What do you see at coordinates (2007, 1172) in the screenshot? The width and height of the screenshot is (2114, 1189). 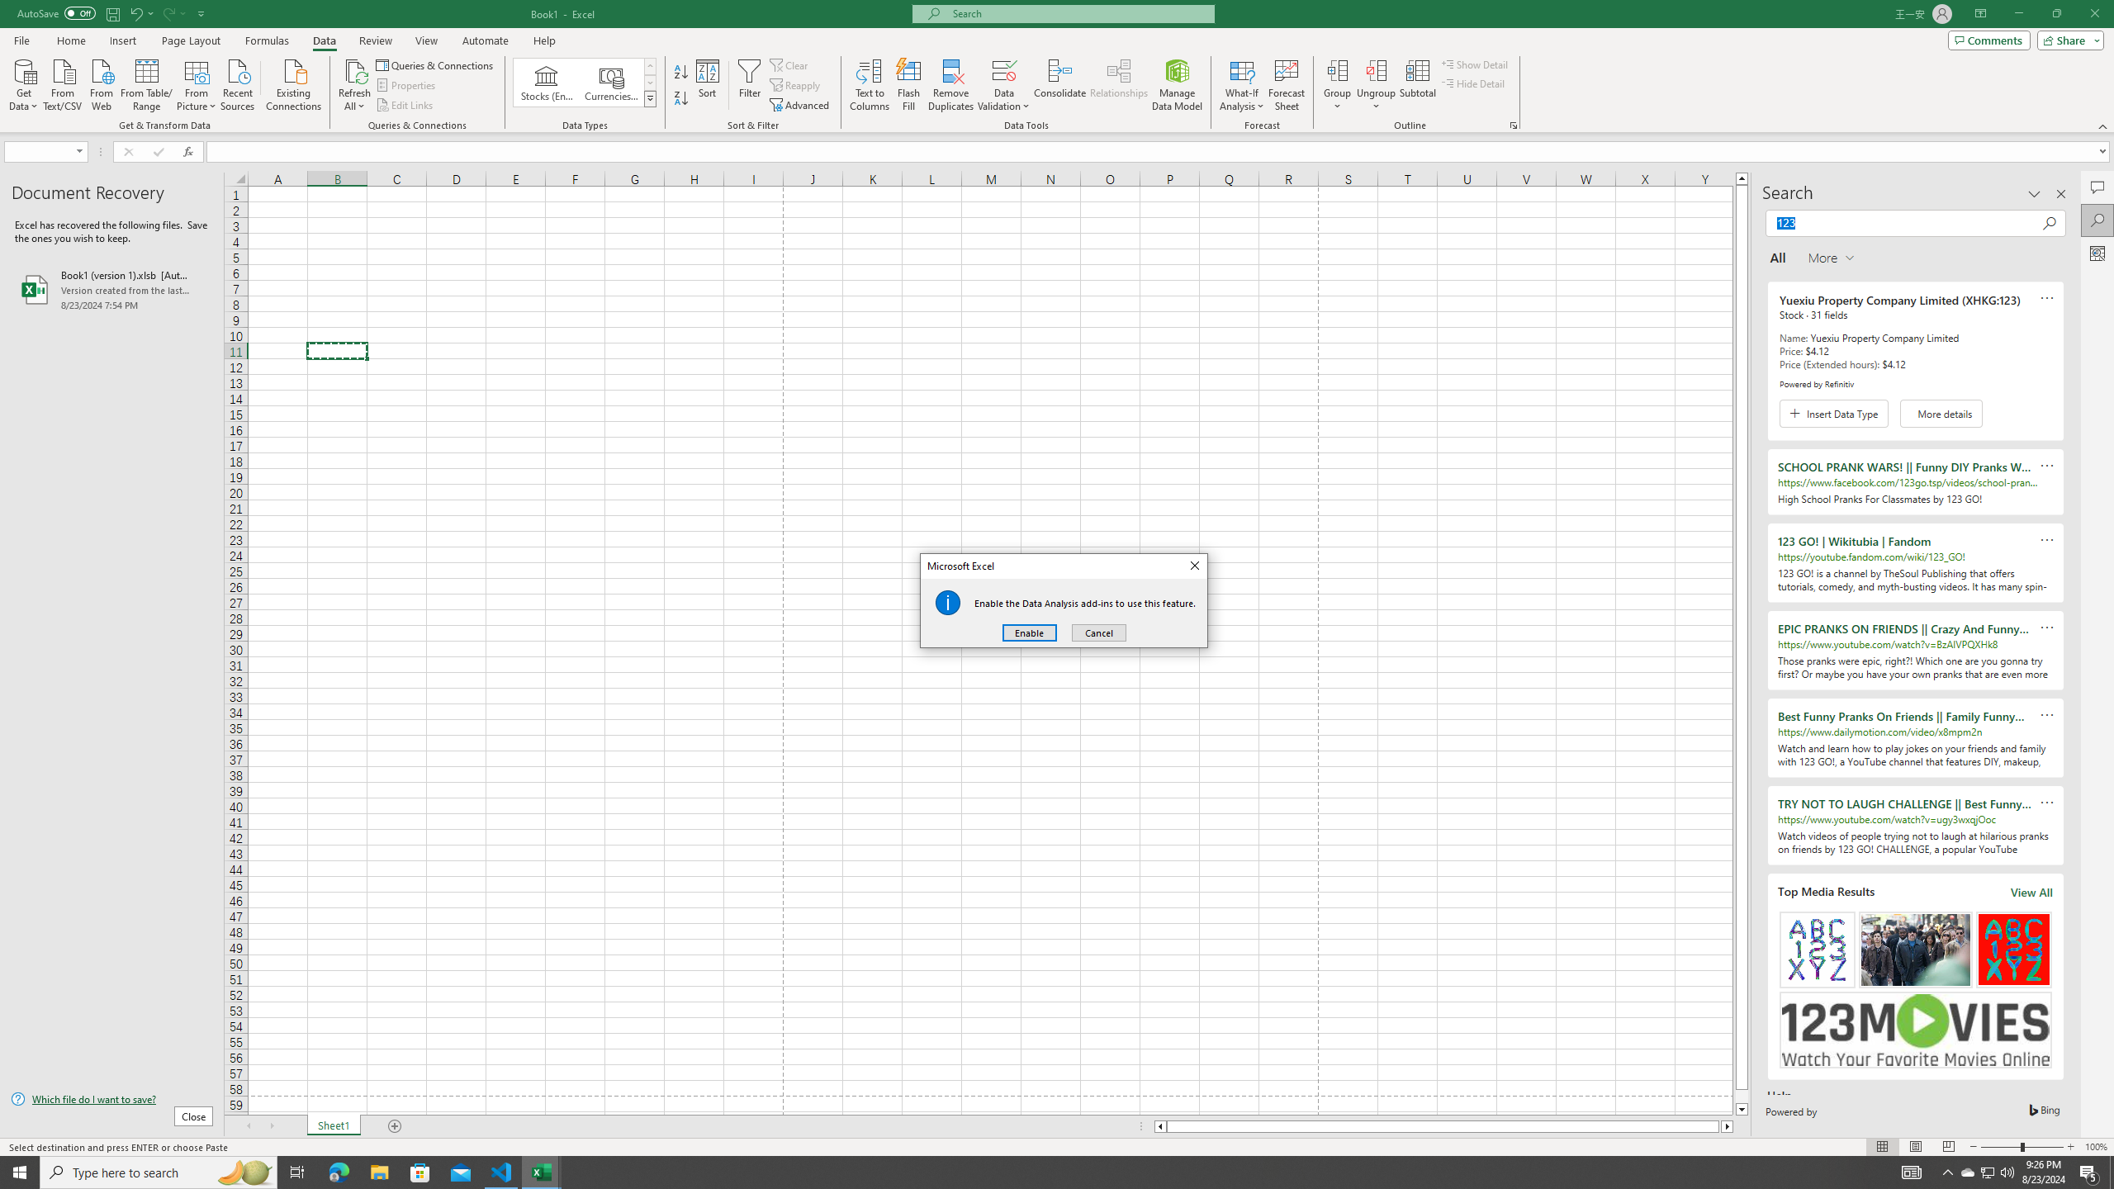 I see `Q2790: 100%` at bounding box center [2007, 1172].